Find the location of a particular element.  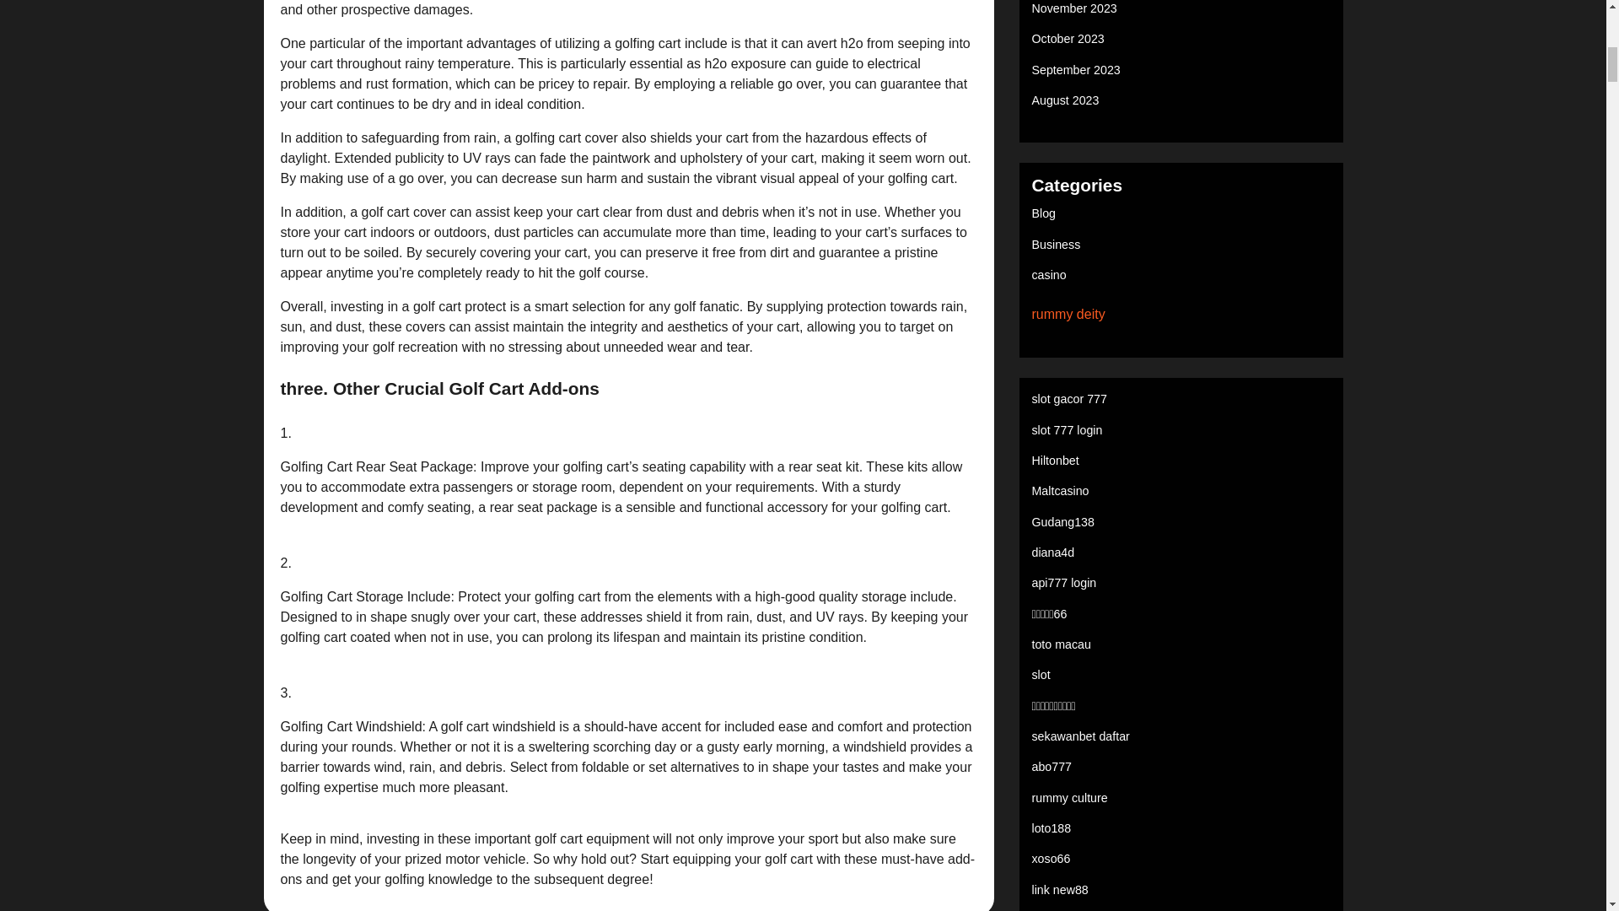

slot gacor 777 is located at coordinates (1069, 398).